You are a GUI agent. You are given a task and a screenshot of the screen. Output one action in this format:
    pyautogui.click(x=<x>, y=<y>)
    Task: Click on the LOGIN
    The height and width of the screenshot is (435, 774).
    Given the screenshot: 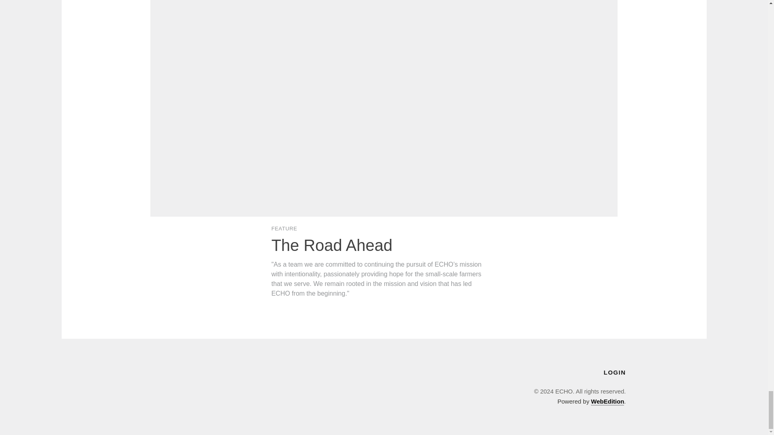 What is the action you would take?
    pyautogui.click(x=615, y=372)
    